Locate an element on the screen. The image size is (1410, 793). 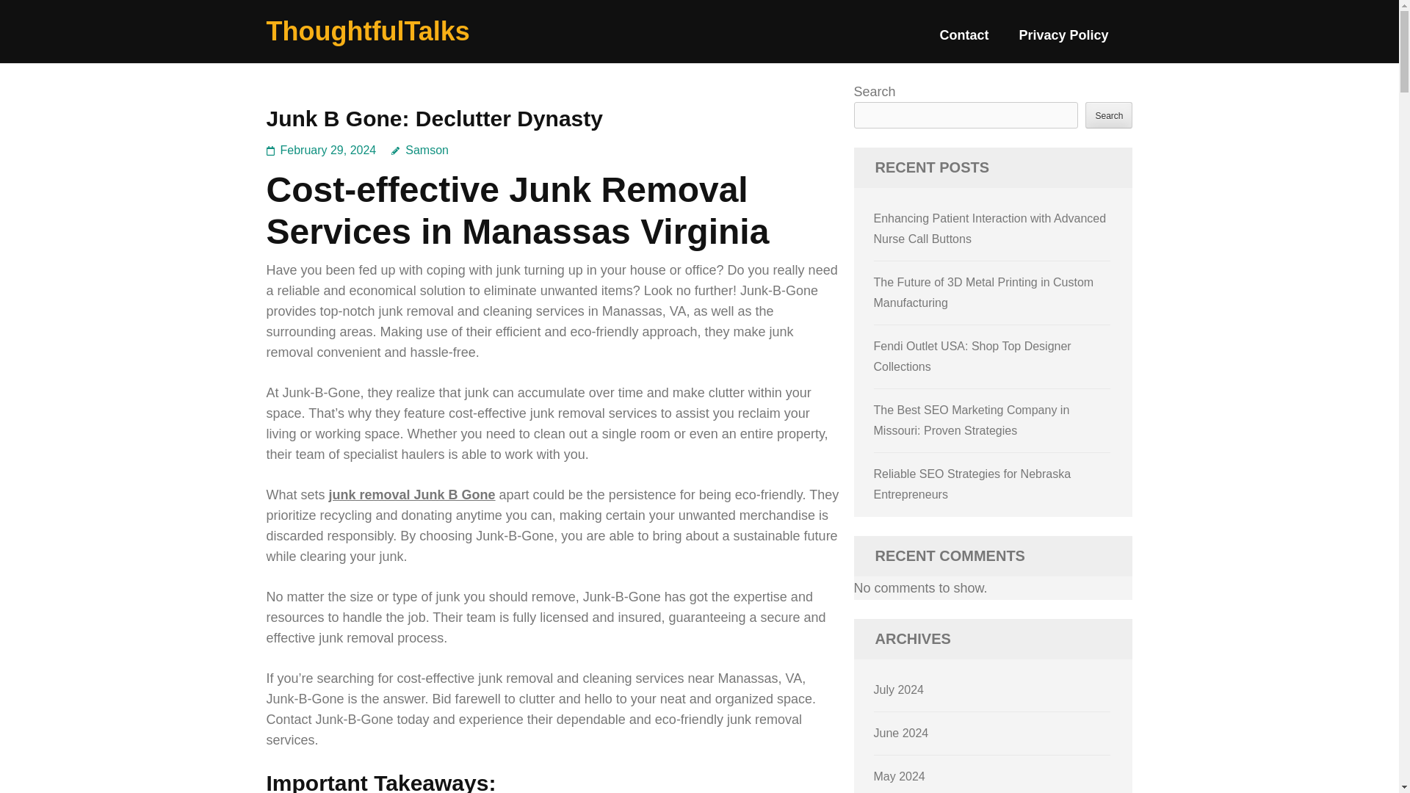
Reliable SEO Strategies for Nebraska Entrepreneurs is located at coordinates (972, 484).